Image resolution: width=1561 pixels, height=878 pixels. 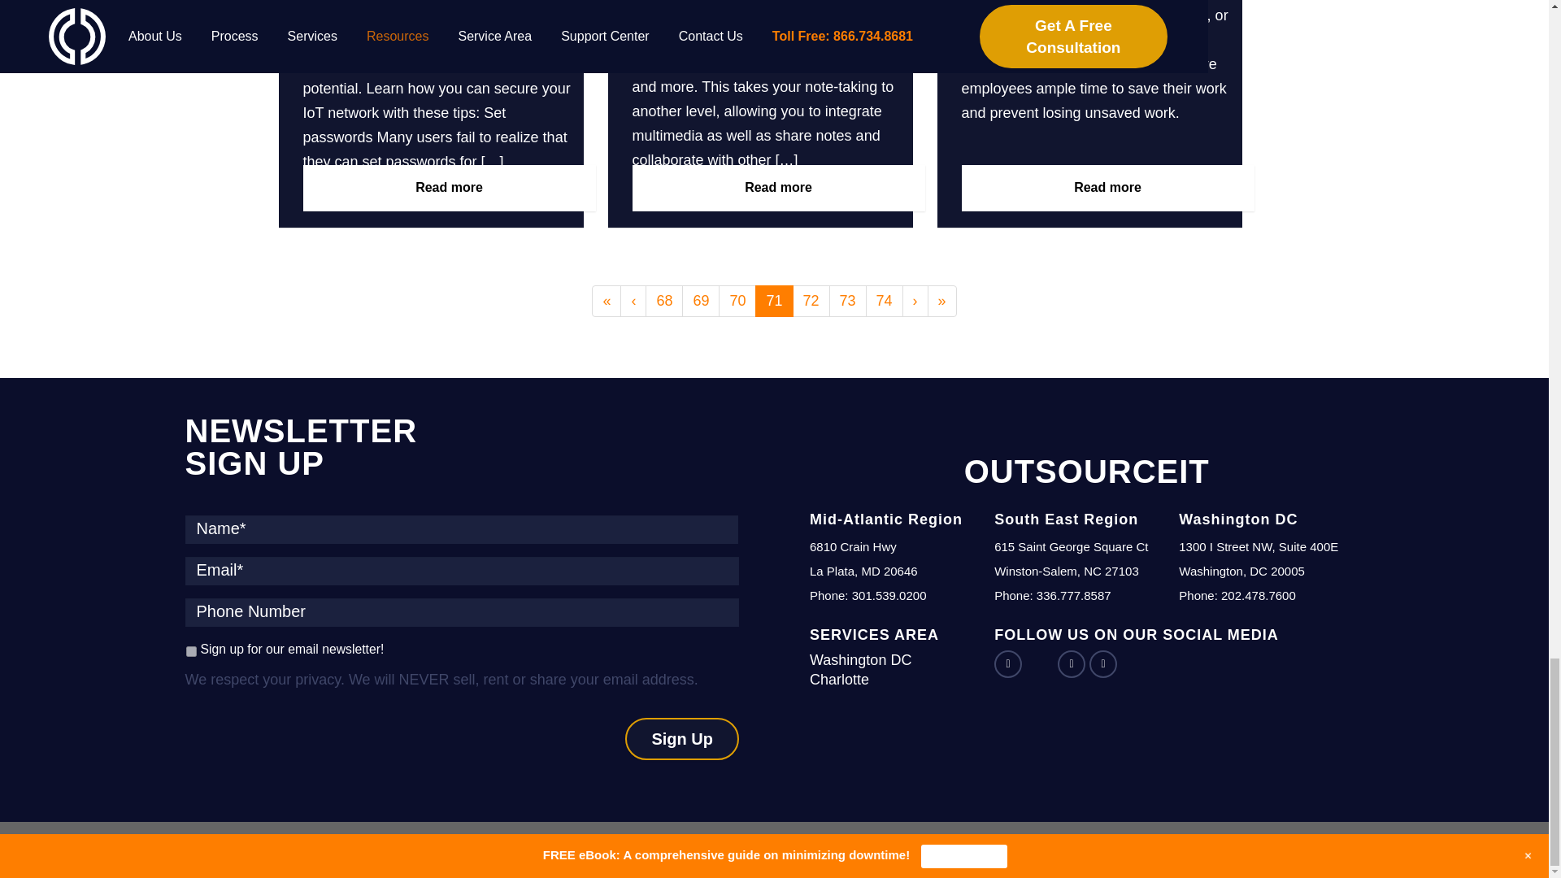 What do you see at coordinates (681, 740) in the screenshot?
I see `Sign Up` at bounding box center [681, 740].